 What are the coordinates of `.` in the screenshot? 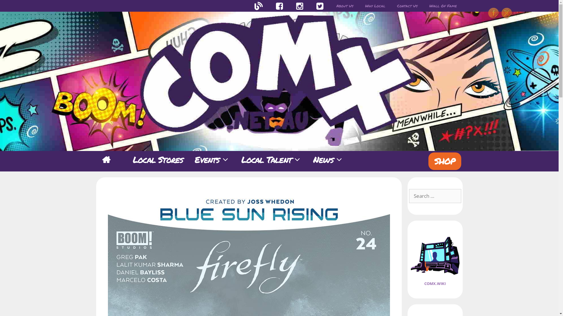 It's located at (111, 160).